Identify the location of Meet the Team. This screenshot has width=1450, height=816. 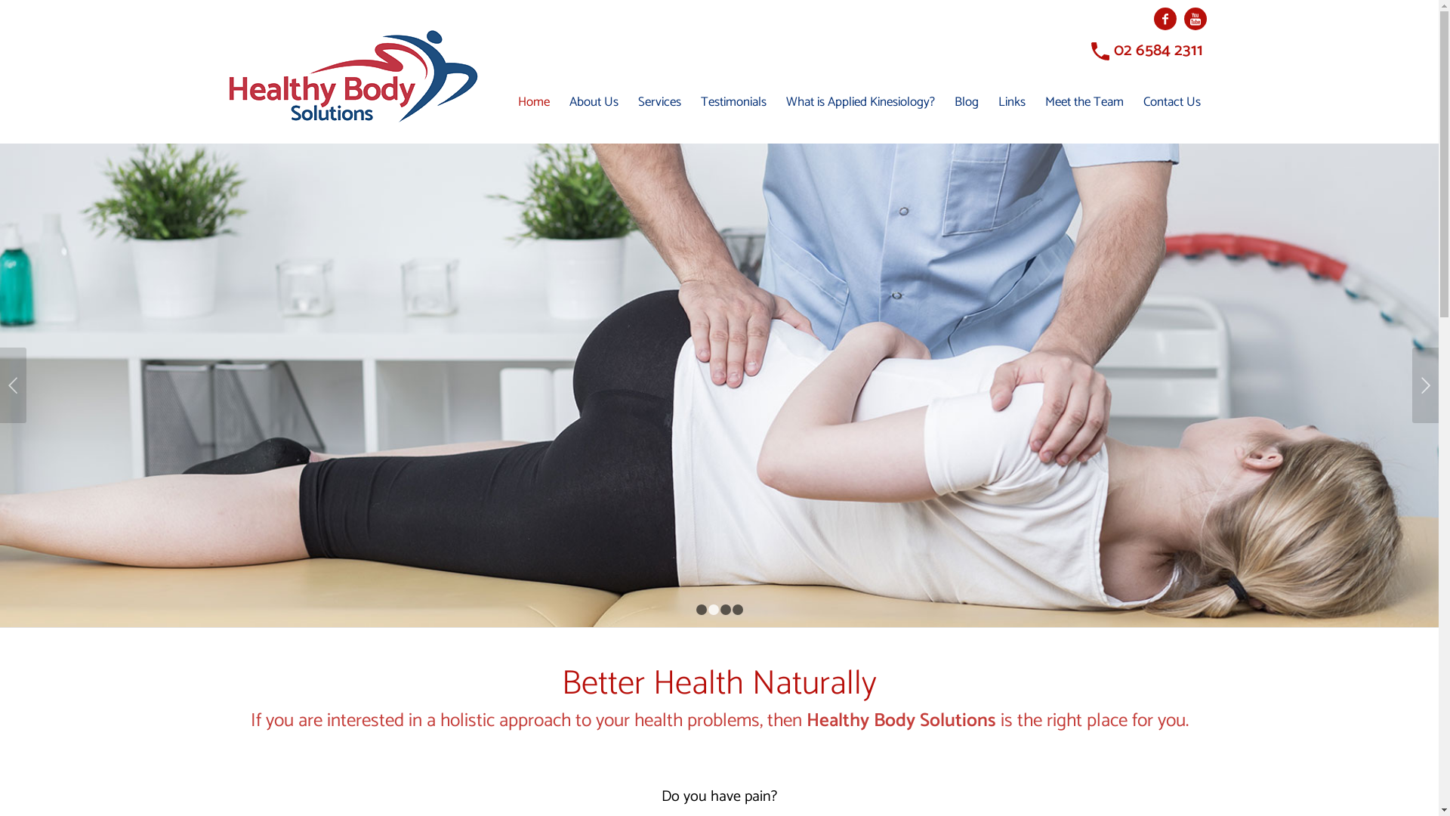
(1084, 102).